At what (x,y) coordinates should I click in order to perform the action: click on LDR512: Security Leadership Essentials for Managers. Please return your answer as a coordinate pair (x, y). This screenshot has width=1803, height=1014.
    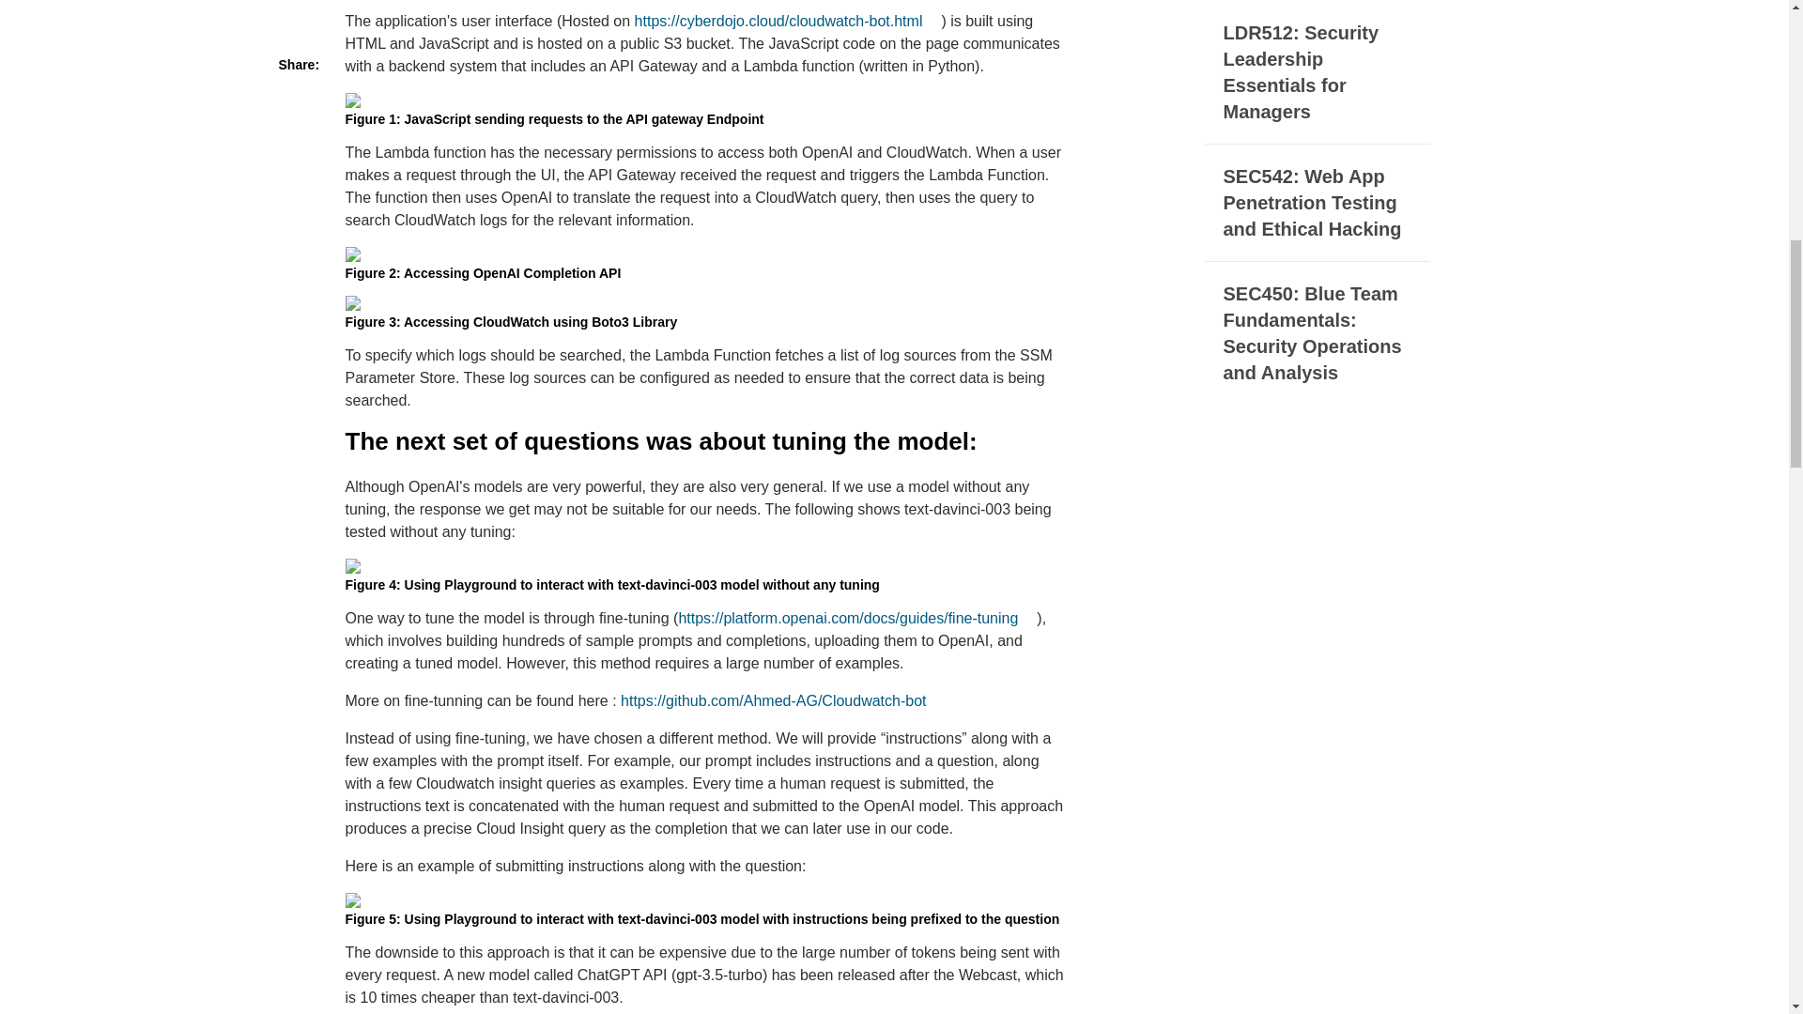
    Looking at the image, I should click on (1317, 72).